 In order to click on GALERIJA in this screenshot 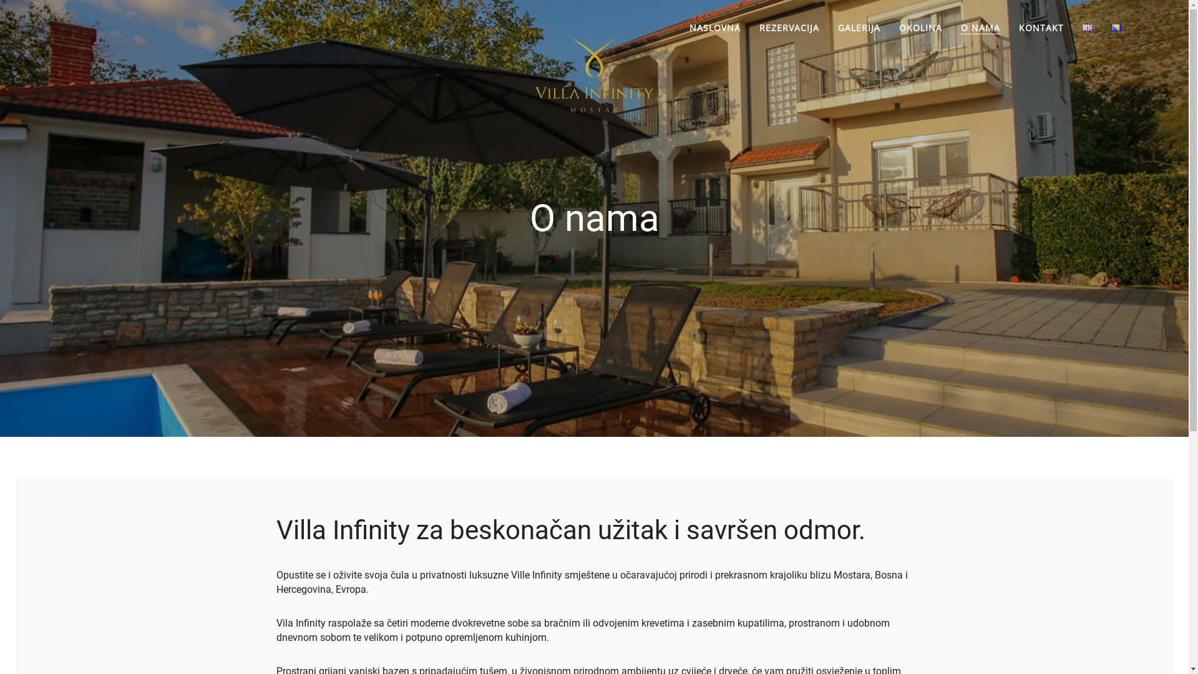, I will do `click(859, 27)`.